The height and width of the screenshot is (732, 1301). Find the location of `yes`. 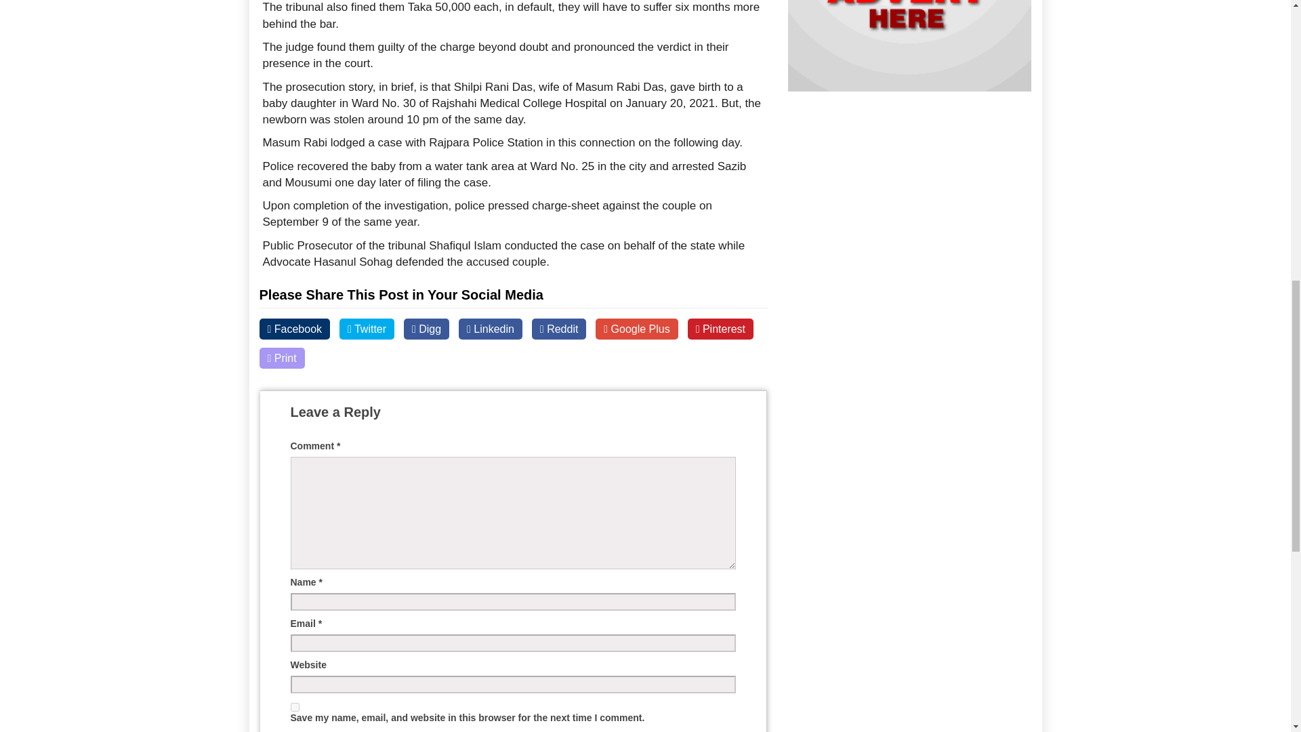

yes is located at coordinates (294, 706).